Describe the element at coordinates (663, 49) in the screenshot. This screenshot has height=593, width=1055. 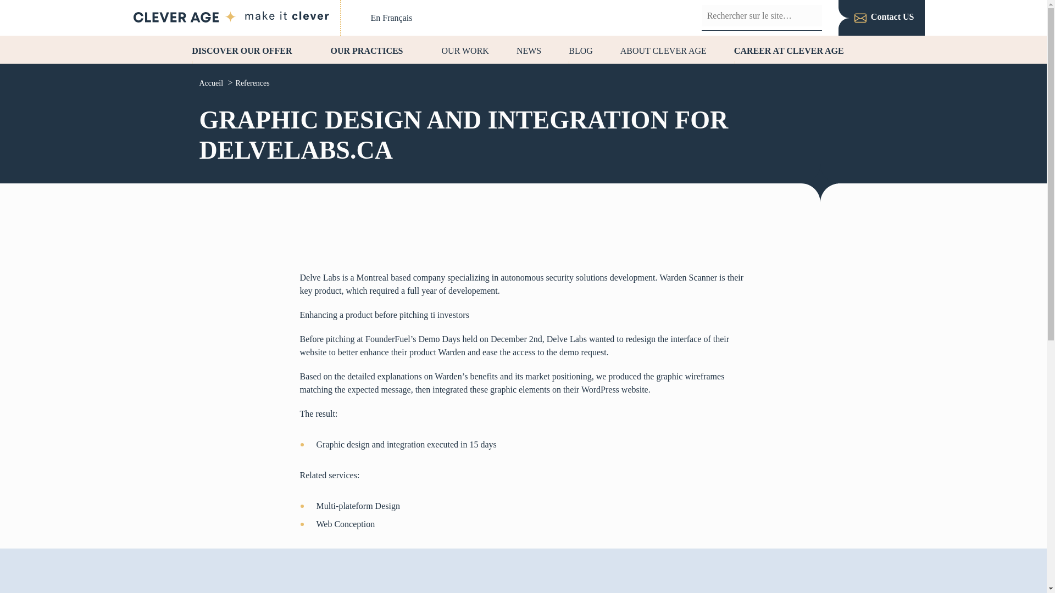
I see `ABOUT CLEVER AGE` at that location.